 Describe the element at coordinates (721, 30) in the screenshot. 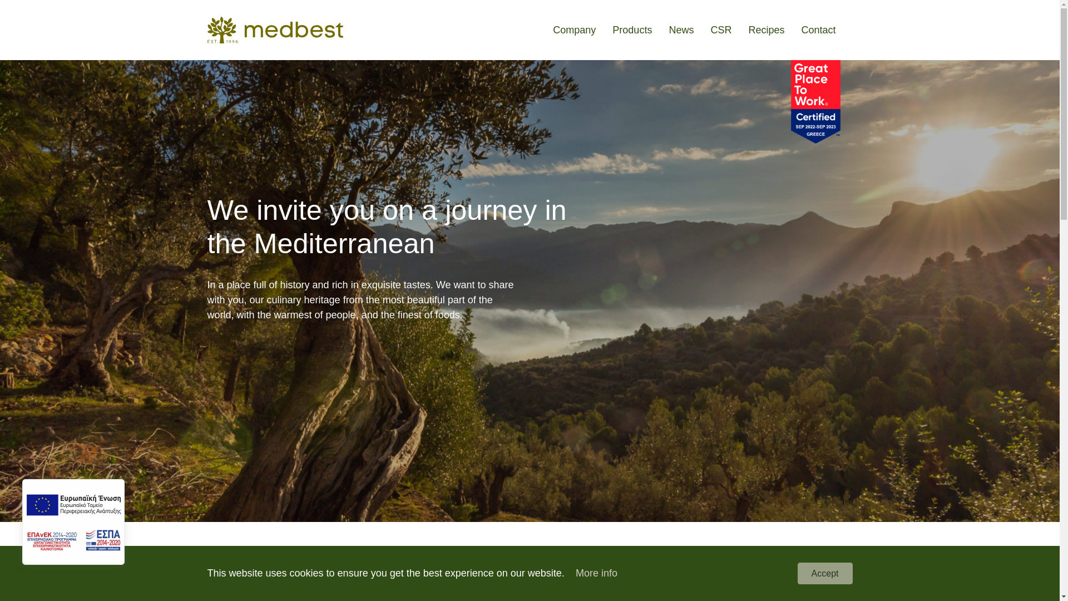

I see `CSR` at that location.